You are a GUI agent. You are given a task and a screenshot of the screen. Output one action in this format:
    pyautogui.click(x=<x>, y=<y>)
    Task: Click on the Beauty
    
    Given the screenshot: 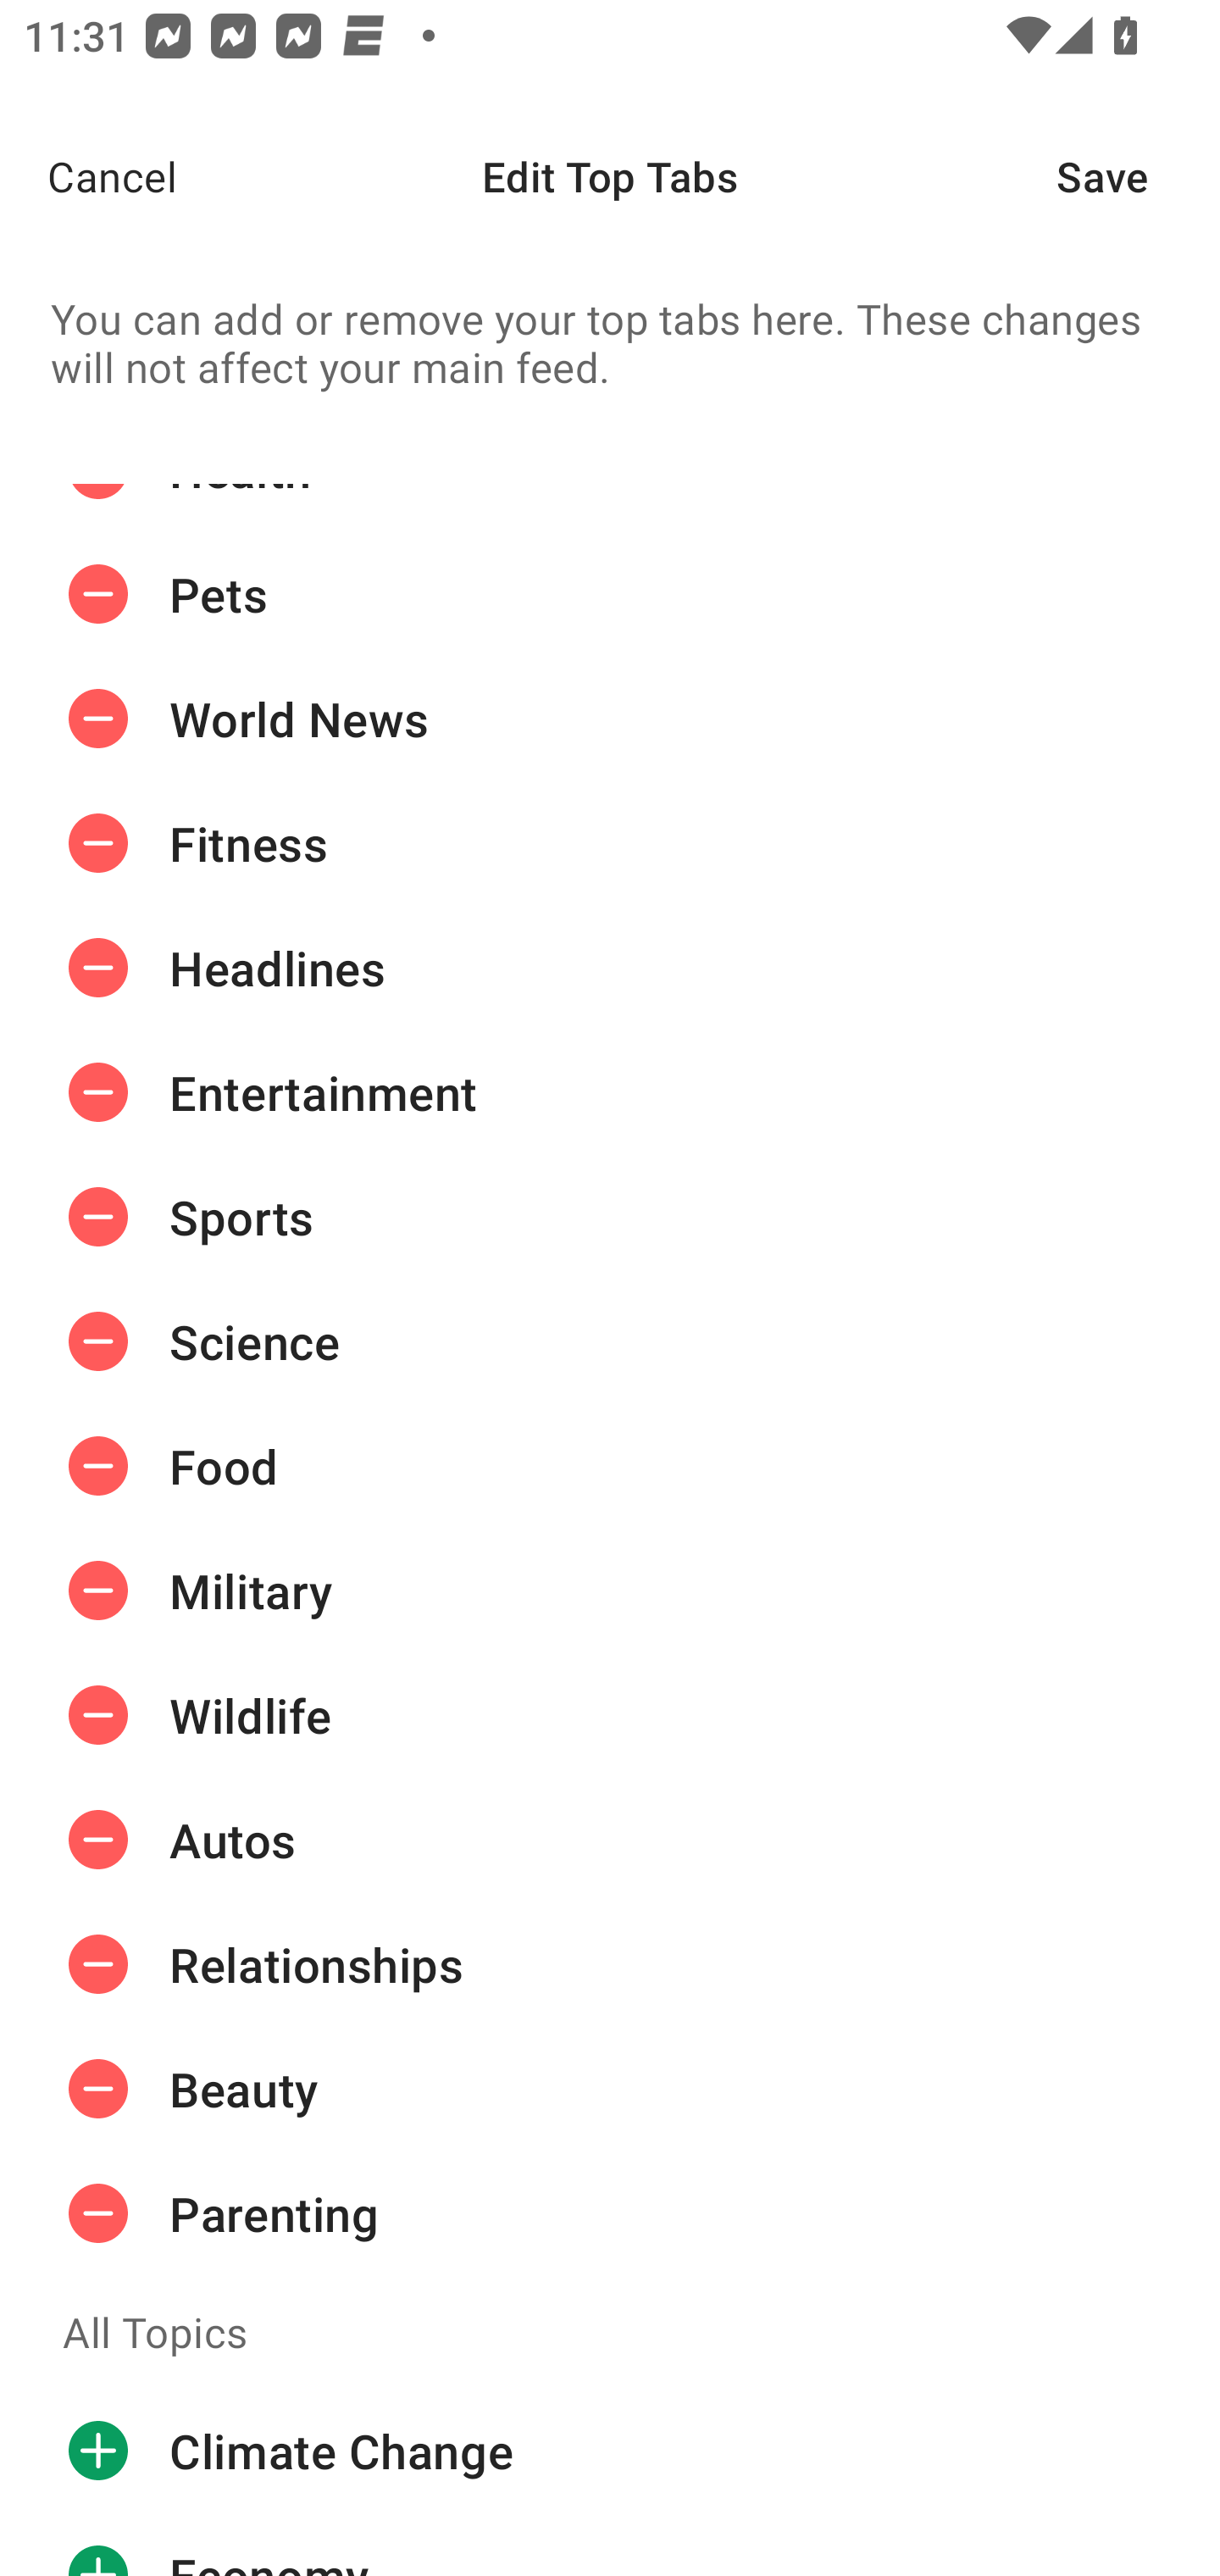 What is the action you would take?
    pyautogui.click(x=610, y=2089)
    